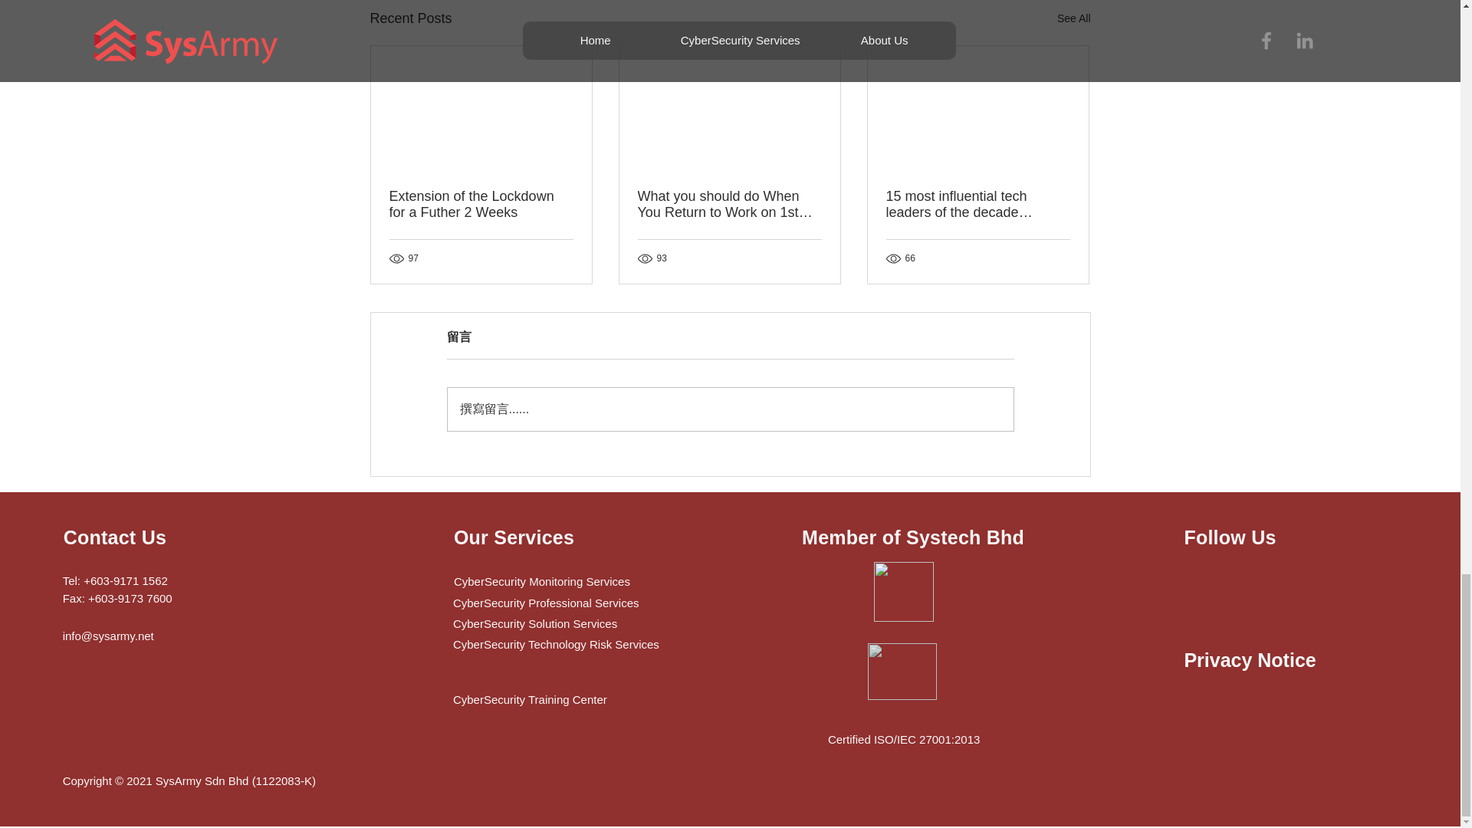  What do you see at coordinates (1254, 660) in the screenshot?
I see `Privacy Notice` at bounding box center [1254, 660].